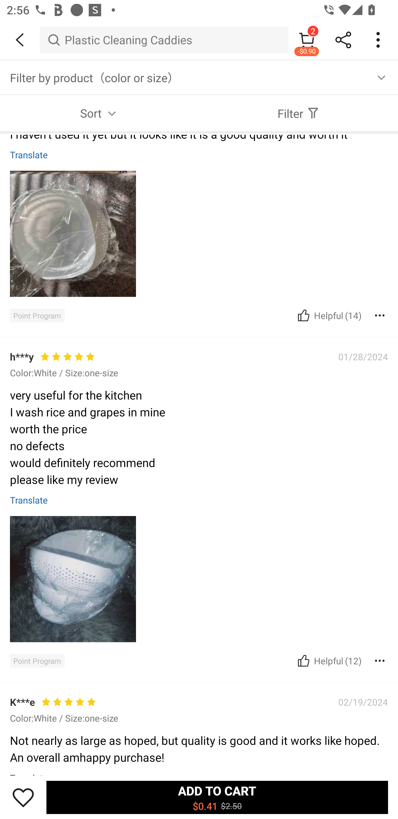 Image resolution: width=398 pixels, height=819 pixels. What do you see at coordinates (298, 113) in the screenshot?
I see `Filter` at bounding box center [298, 113].